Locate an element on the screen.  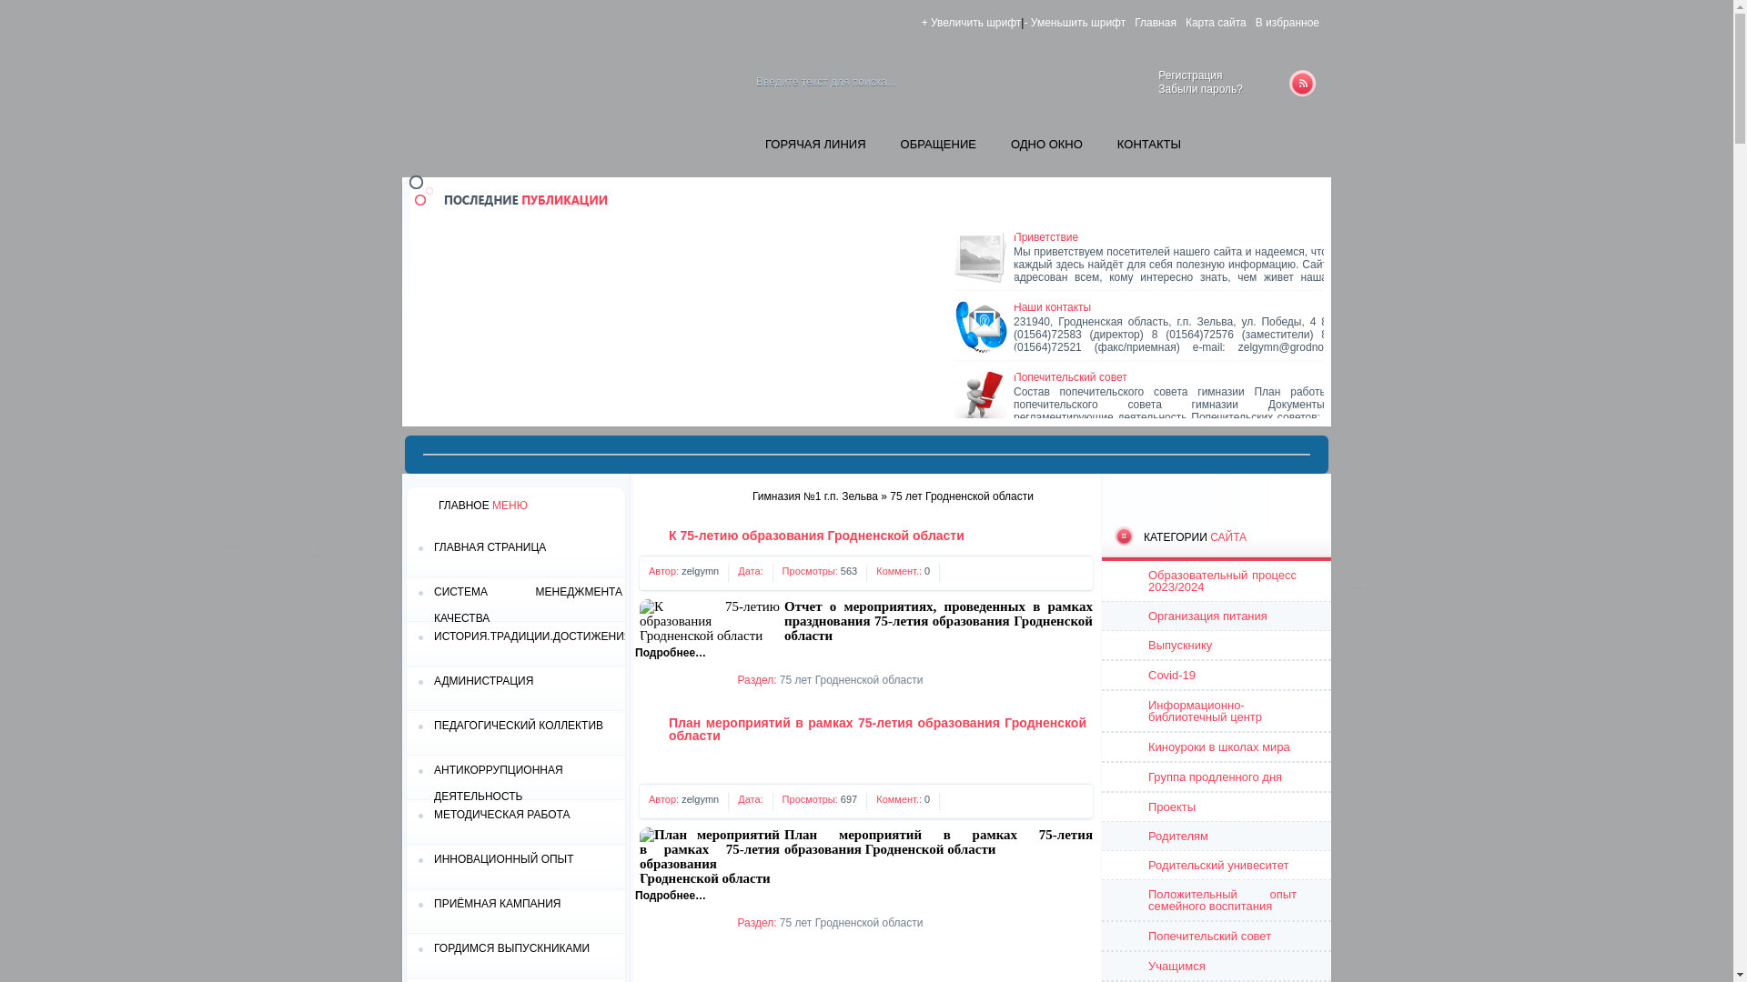
Covid-19 is located at coordinates (1217, 675).